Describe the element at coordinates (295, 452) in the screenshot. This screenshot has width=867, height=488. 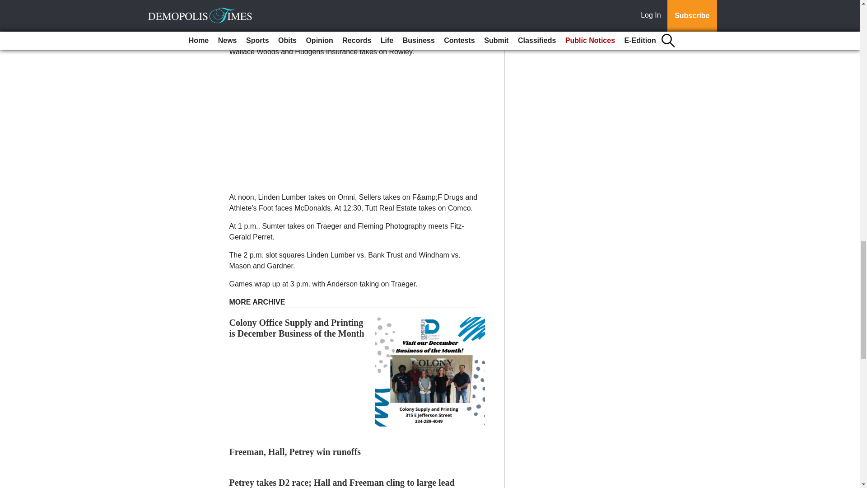
I see `Freeman, Hall, Petrey win runoffs` at that location.